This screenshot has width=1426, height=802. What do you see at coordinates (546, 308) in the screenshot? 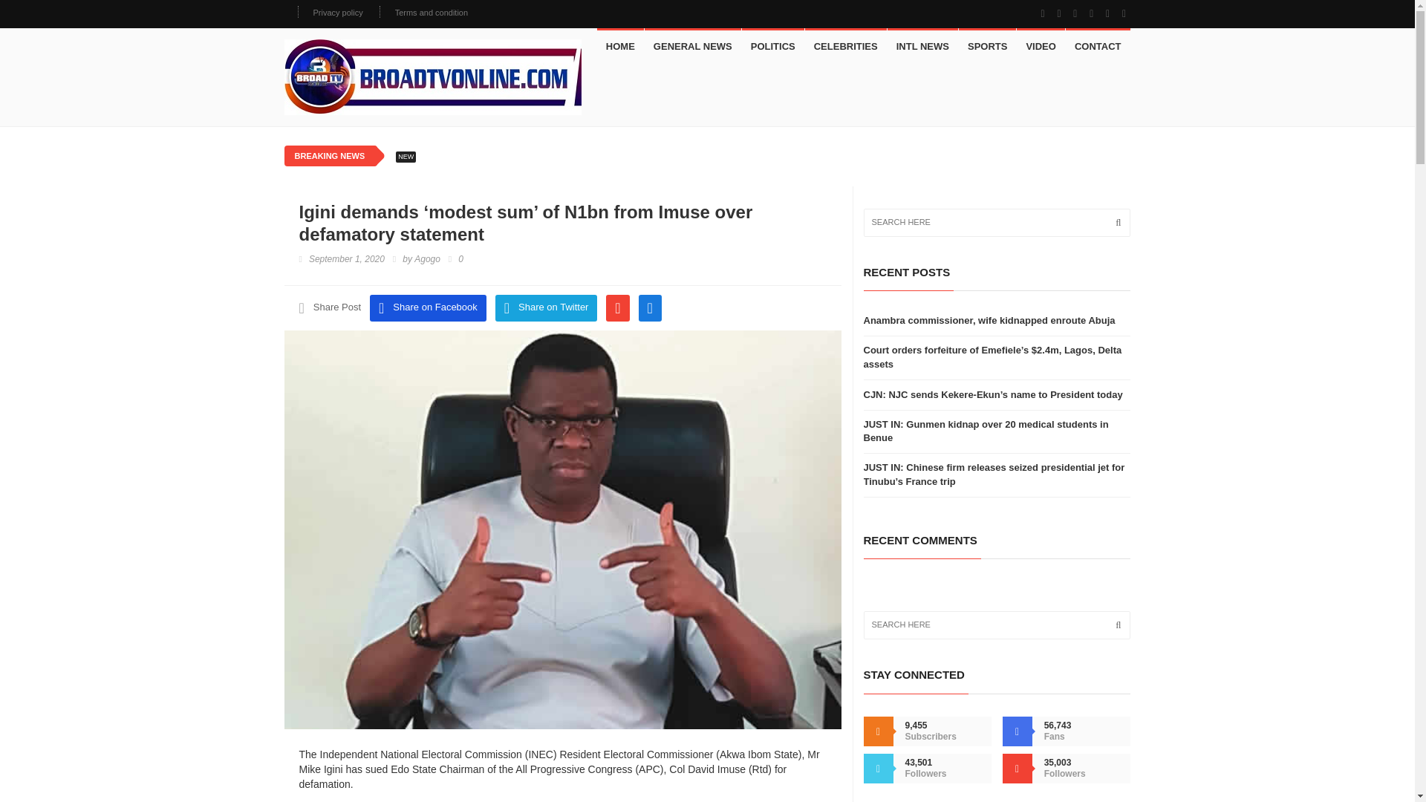
I see `Share on Twitter` at bounding box center [546, 308].